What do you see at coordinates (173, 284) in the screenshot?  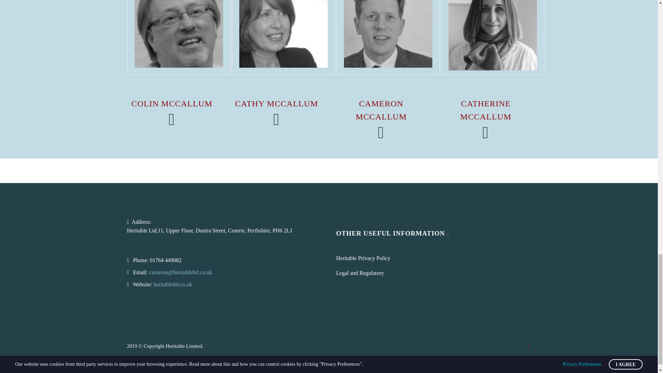 I see `heritableltd.co.uk` at bounding box center [173, 284].